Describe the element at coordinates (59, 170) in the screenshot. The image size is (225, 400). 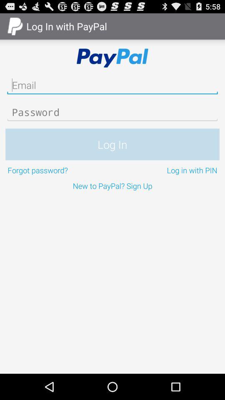
I see `launch icon to the left of the log in with` at that location.